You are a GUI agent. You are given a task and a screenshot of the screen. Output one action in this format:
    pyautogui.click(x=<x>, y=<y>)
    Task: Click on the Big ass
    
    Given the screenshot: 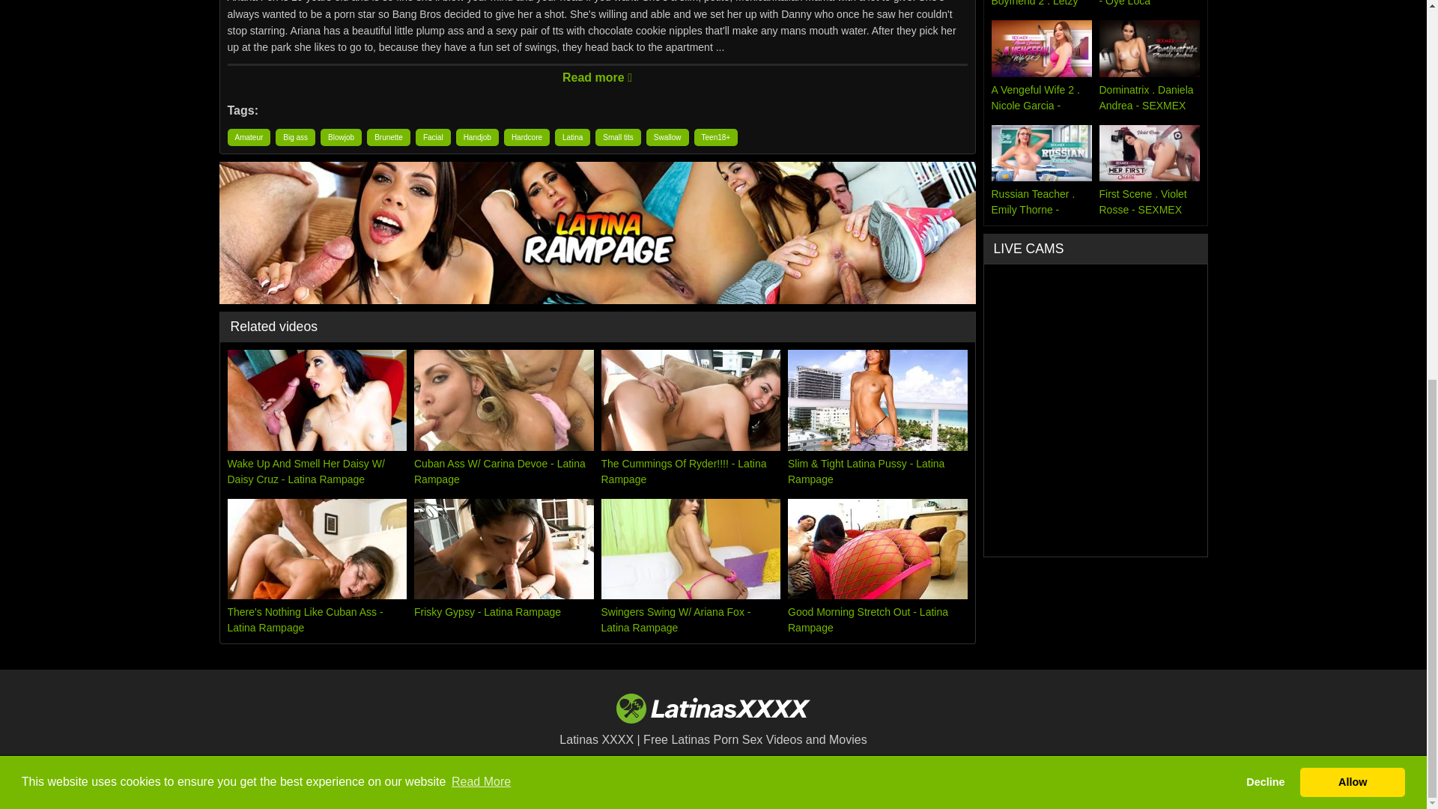 What is the action you would take?
    pyautogui.click(x=295, y=137)
    